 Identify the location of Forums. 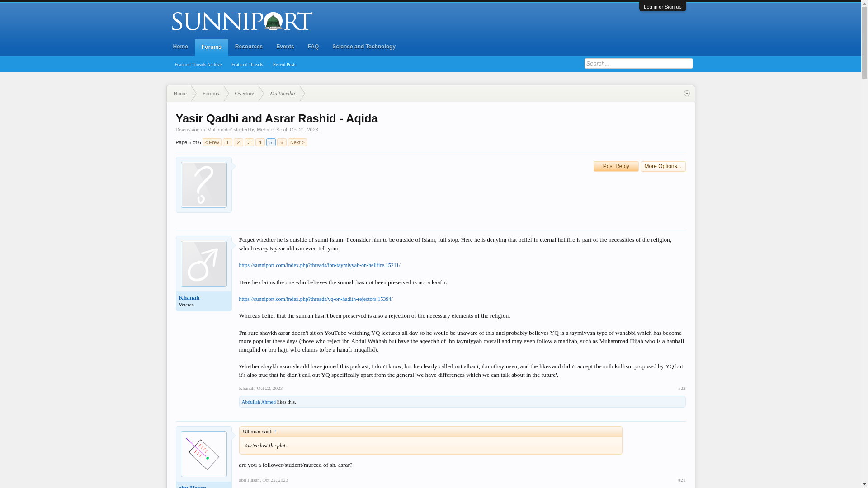
(211, 47).